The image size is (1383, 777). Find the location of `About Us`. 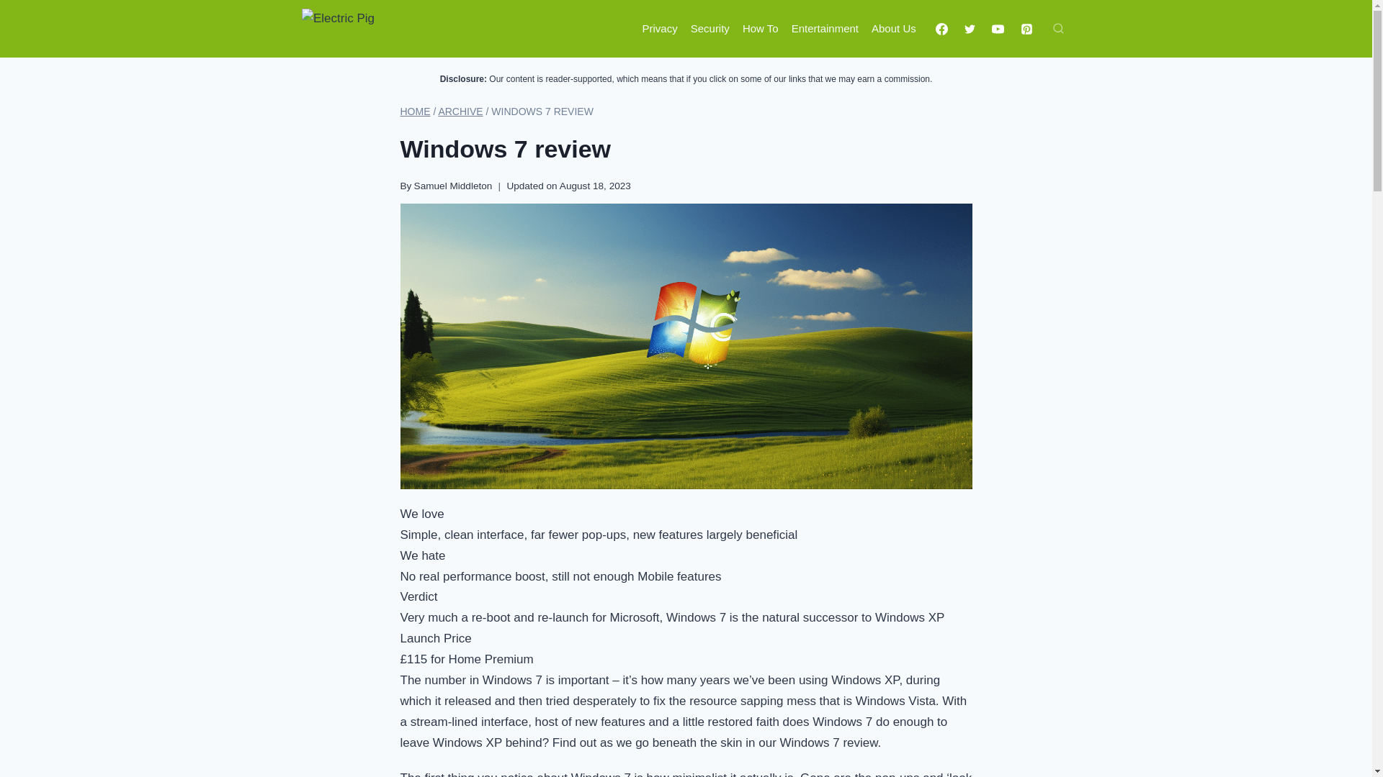

About Us is located at coordinates (893, 29).